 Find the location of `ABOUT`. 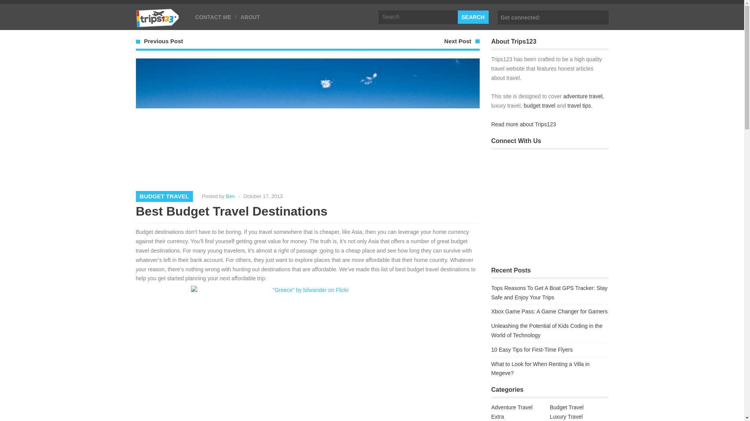

ABOUT is located at coordinates (250, 17).